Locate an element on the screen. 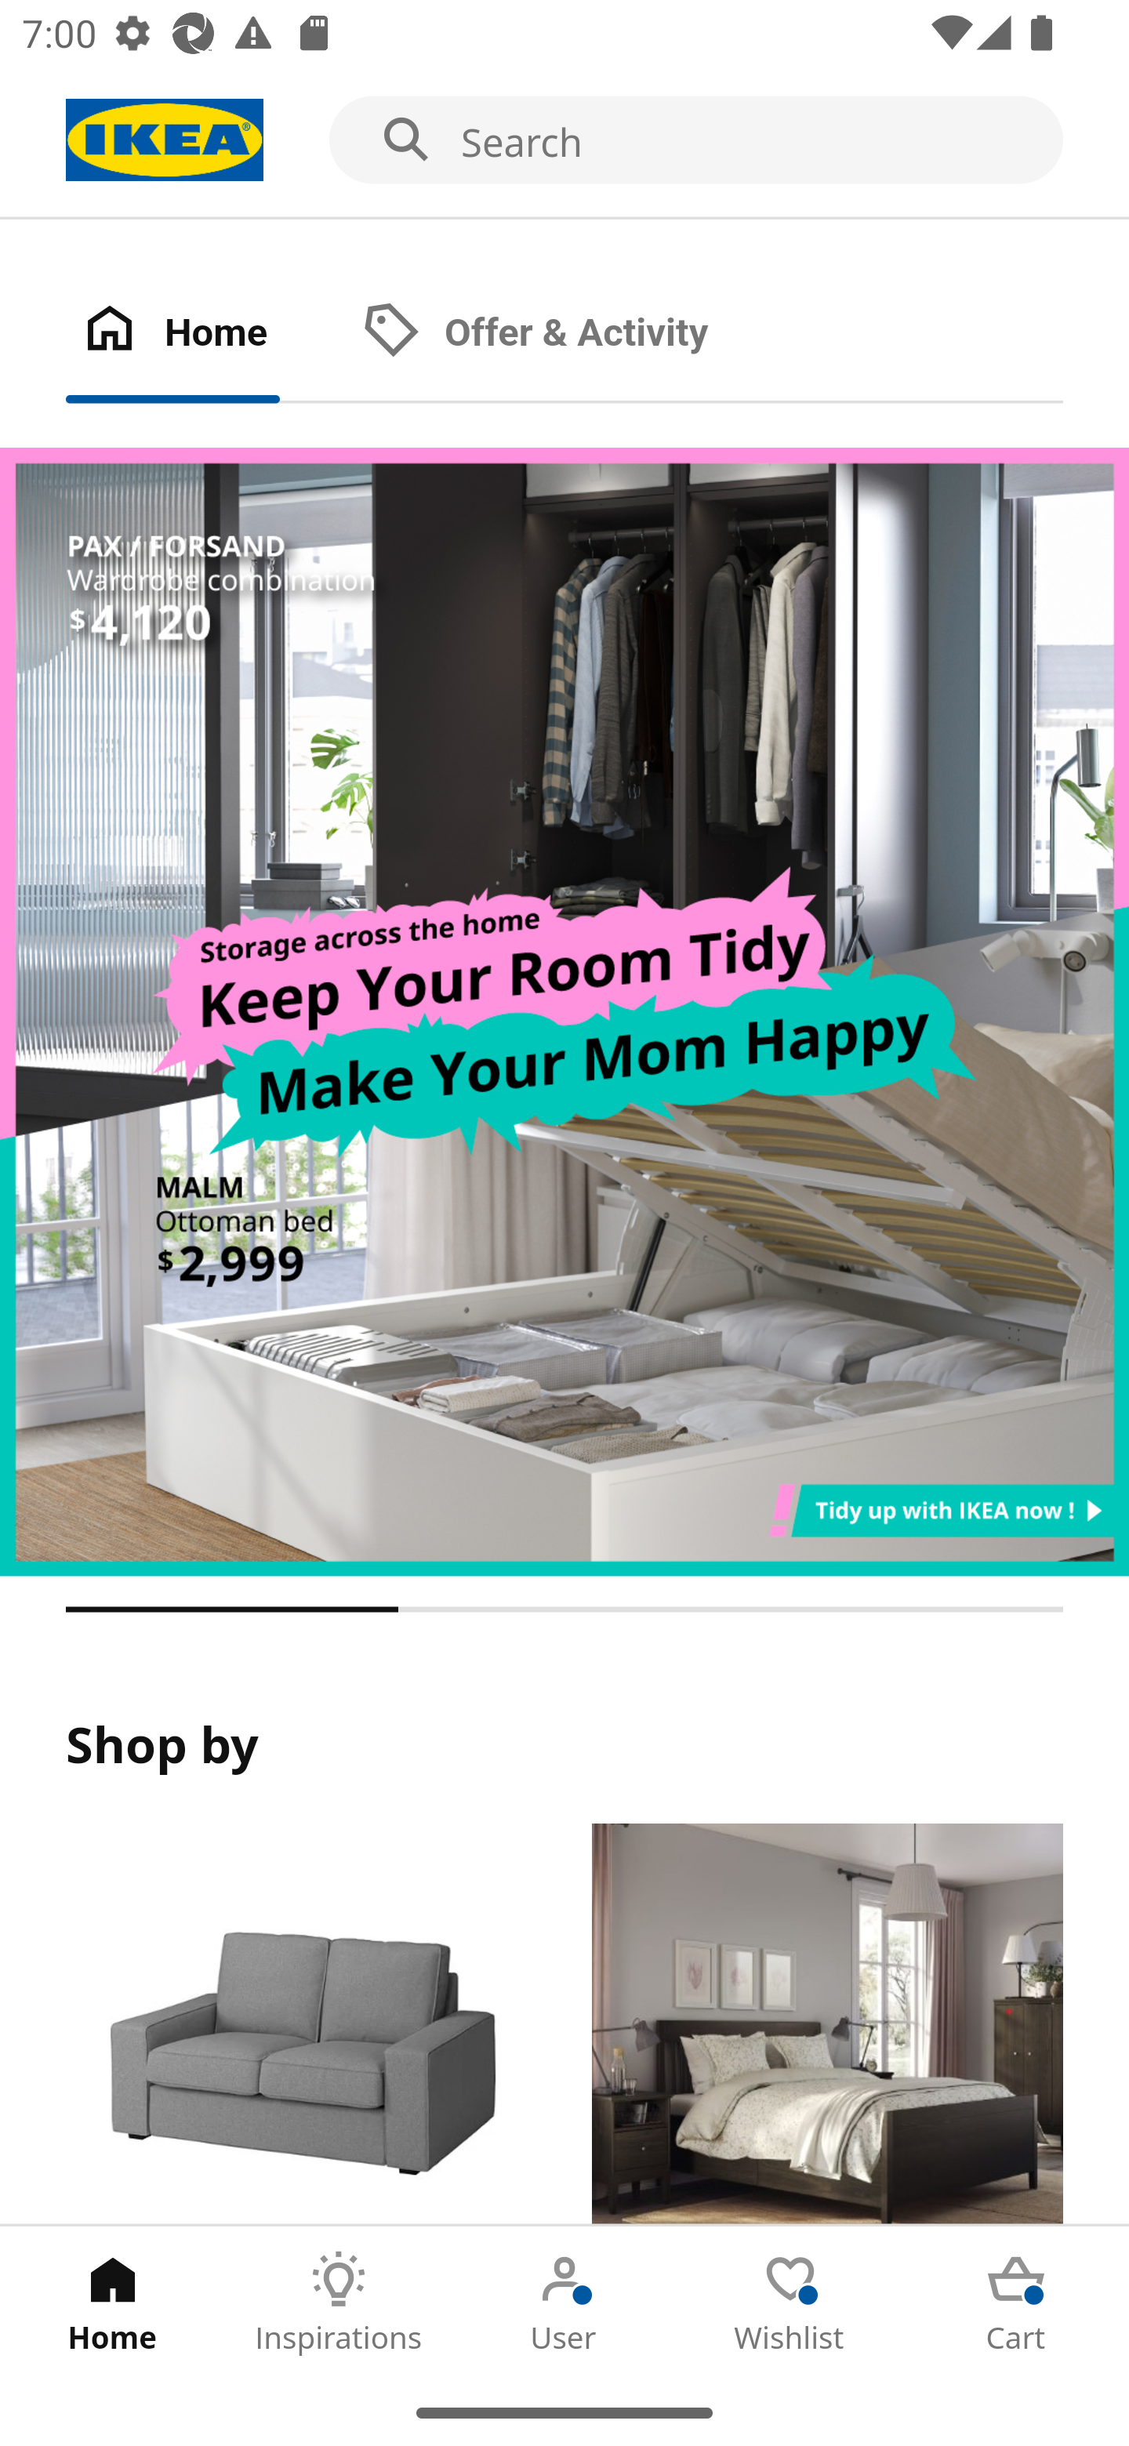 This screenshot has height=2446, width=1129. Rooms is located at coordinates (827, 2024).